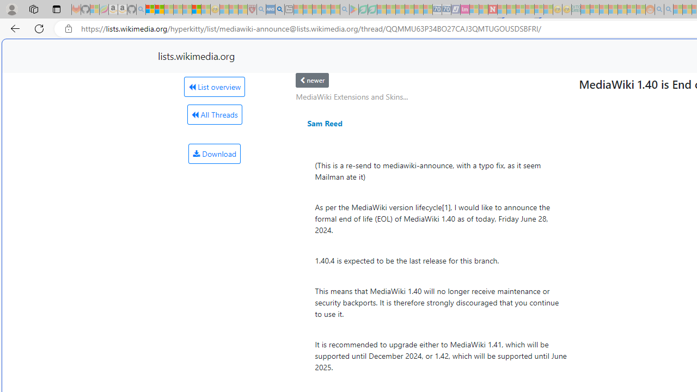 The width and height of the screenshot is (697, 392). Describe the element at coordinates (224, 10) in the screenshot. I see `Recipes - MSN - Sleeping` at that location.